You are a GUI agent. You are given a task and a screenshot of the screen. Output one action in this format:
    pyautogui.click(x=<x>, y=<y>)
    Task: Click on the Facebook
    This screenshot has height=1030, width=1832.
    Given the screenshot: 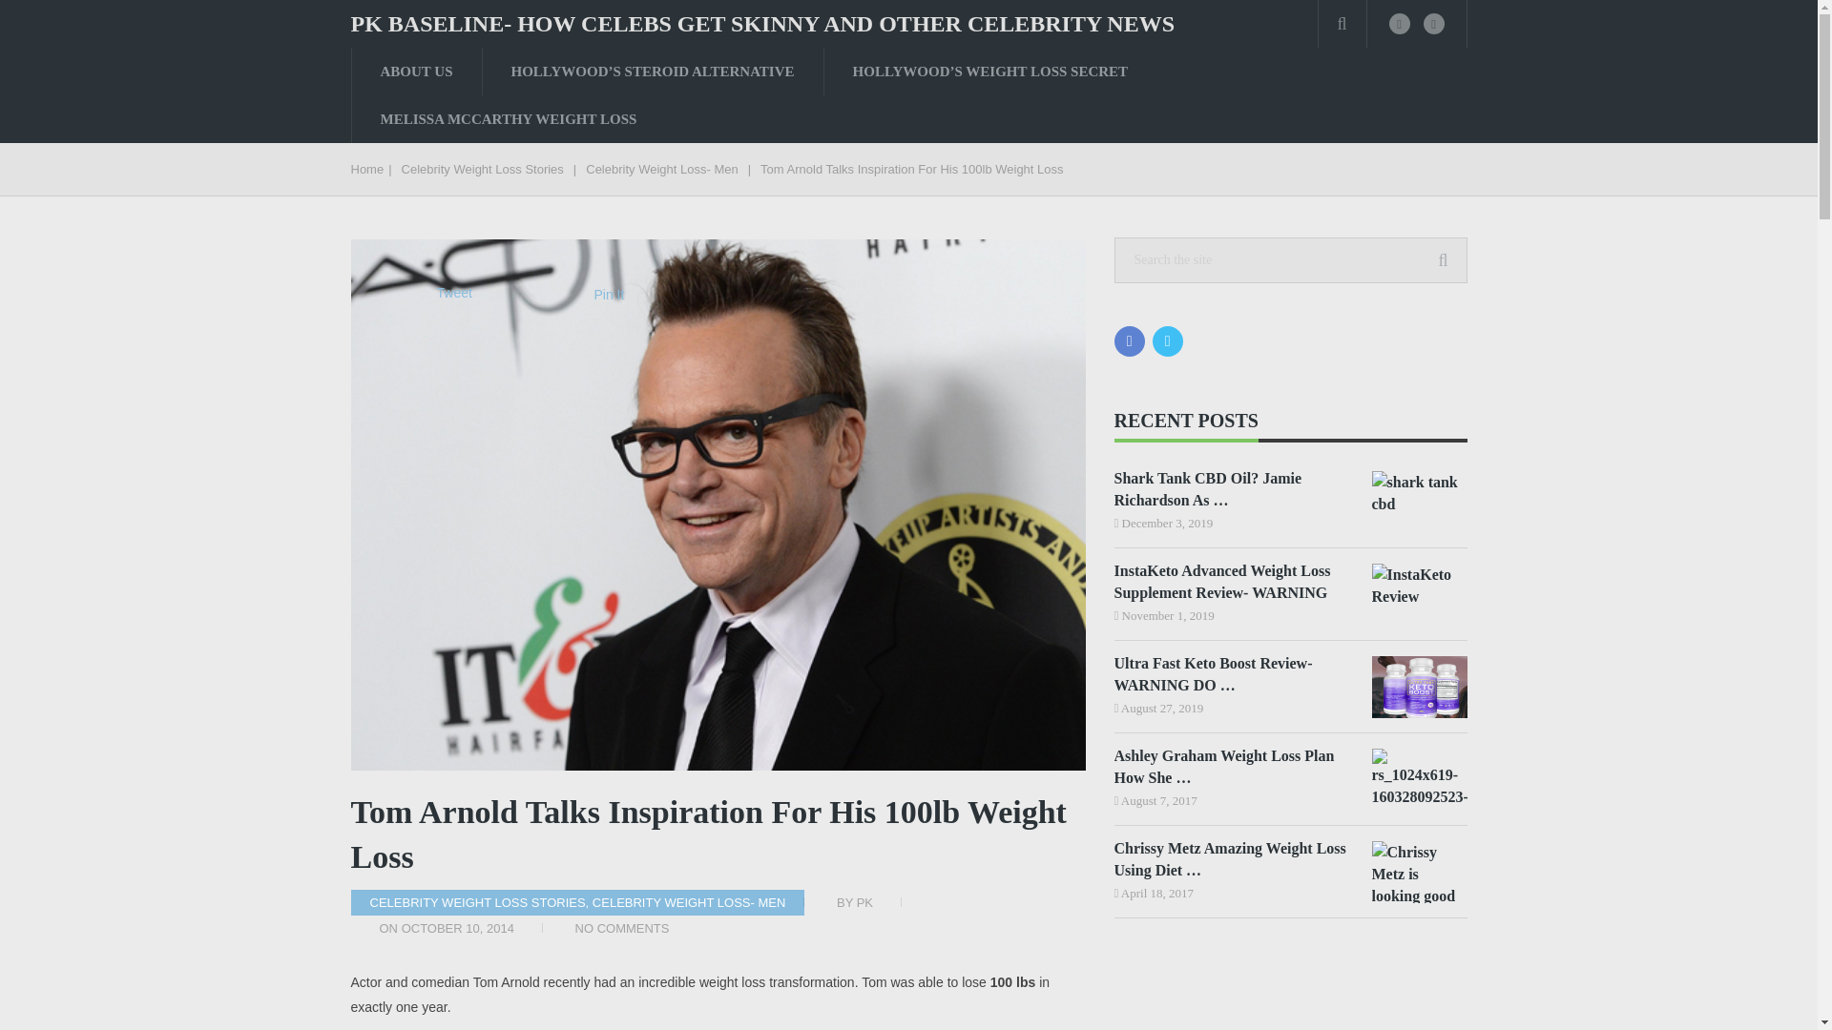 What is the action you would take?
    pyautogui.click(x=1130, y=341)
    